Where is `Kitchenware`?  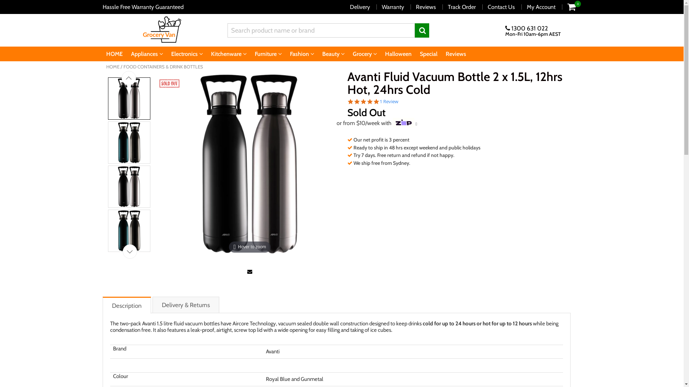 Kitchenware is located at coordinates (229, 54).